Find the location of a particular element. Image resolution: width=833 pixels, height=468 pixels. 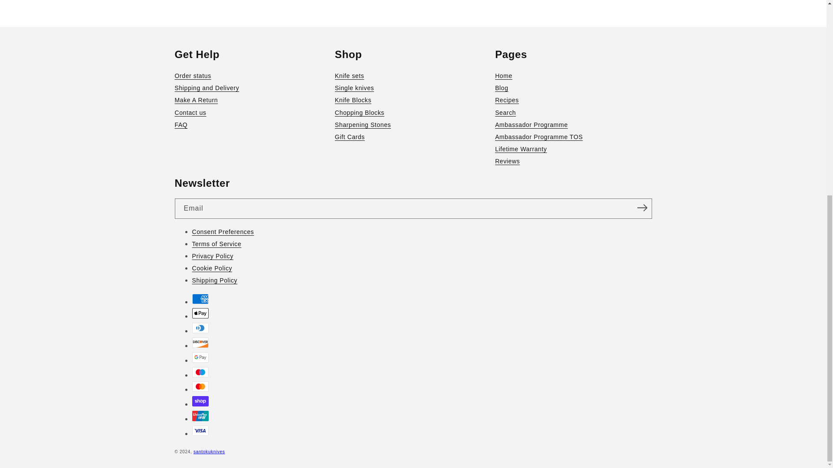

Reviews is located at coordinates (573, 161).